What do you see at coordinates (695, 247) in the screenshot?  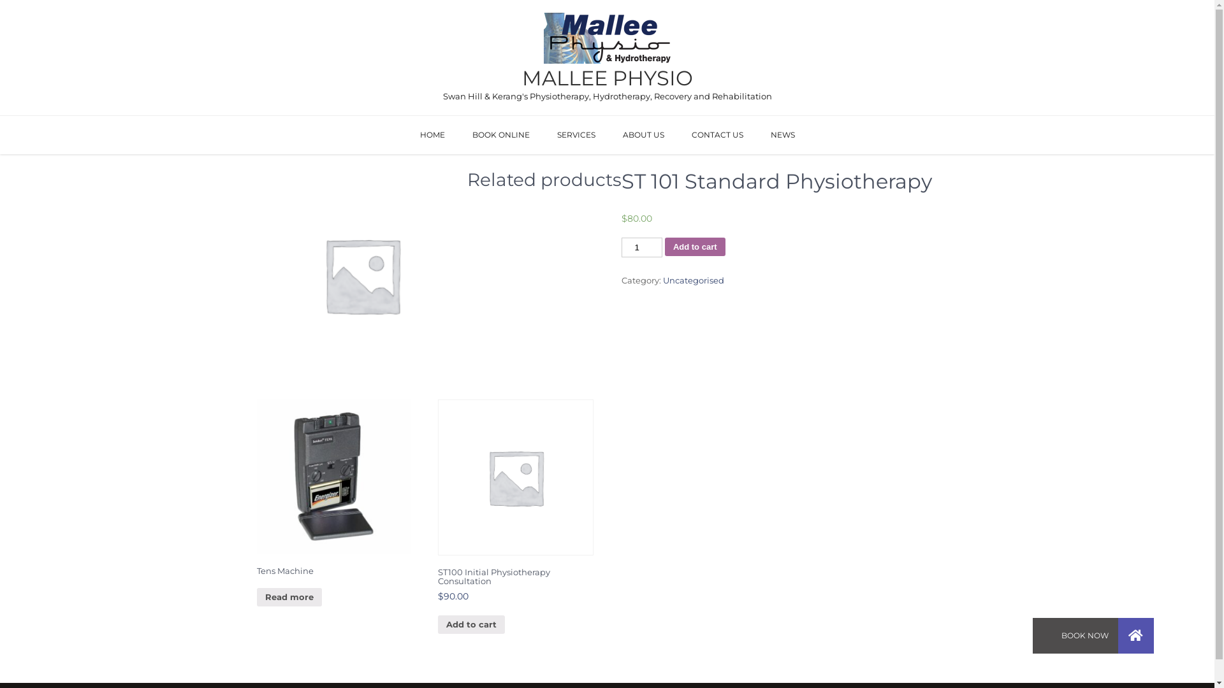 I see `Add to cart` at bounding box center [695, 247].